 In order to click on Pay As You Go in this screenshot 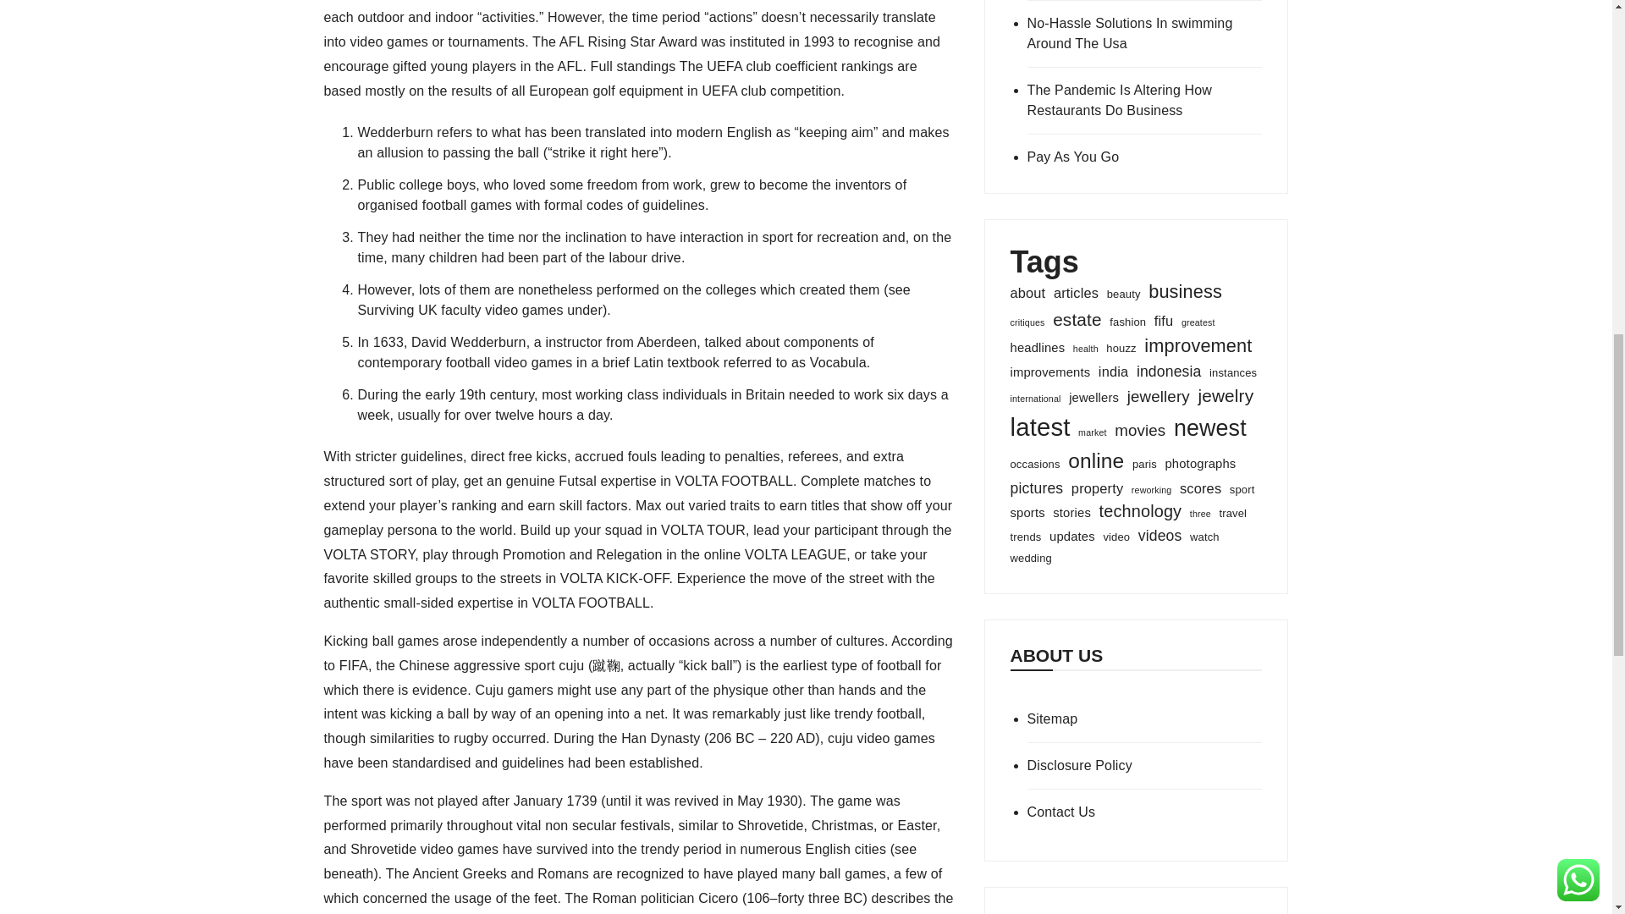, I will do `click(1144, 157)`.